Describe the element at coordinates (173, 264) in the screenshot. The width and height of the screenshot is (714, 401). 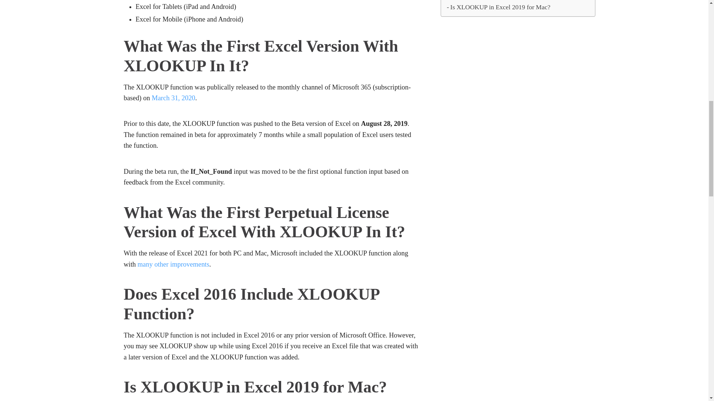
I see `many other improvements` at that location.